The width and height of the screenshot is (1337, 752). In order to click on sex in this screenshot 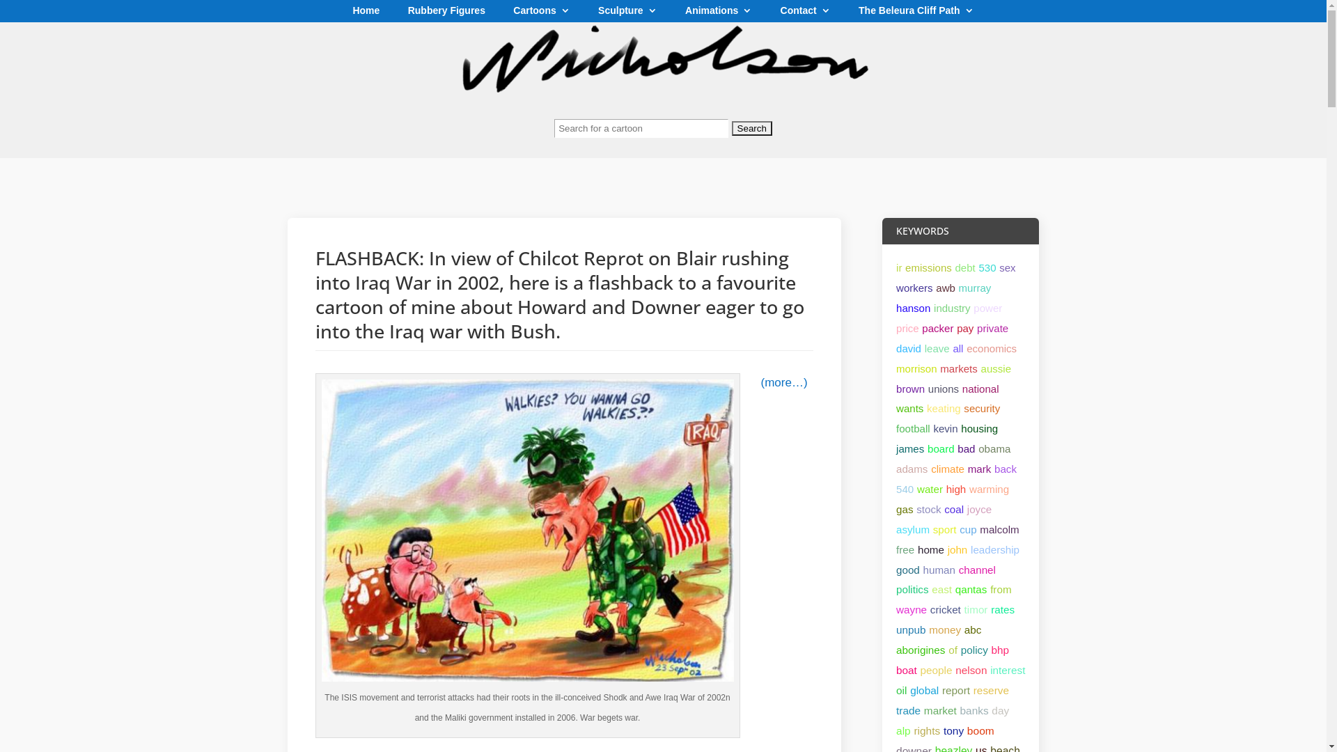, I will do `click(1007, 267)`.